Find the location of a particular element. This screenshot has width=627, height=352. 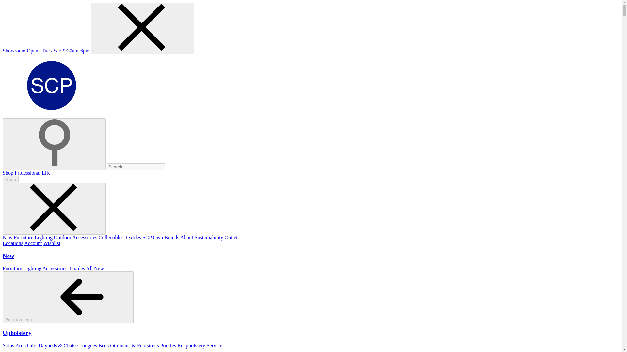

Shop is located at coordinates (8, 173).